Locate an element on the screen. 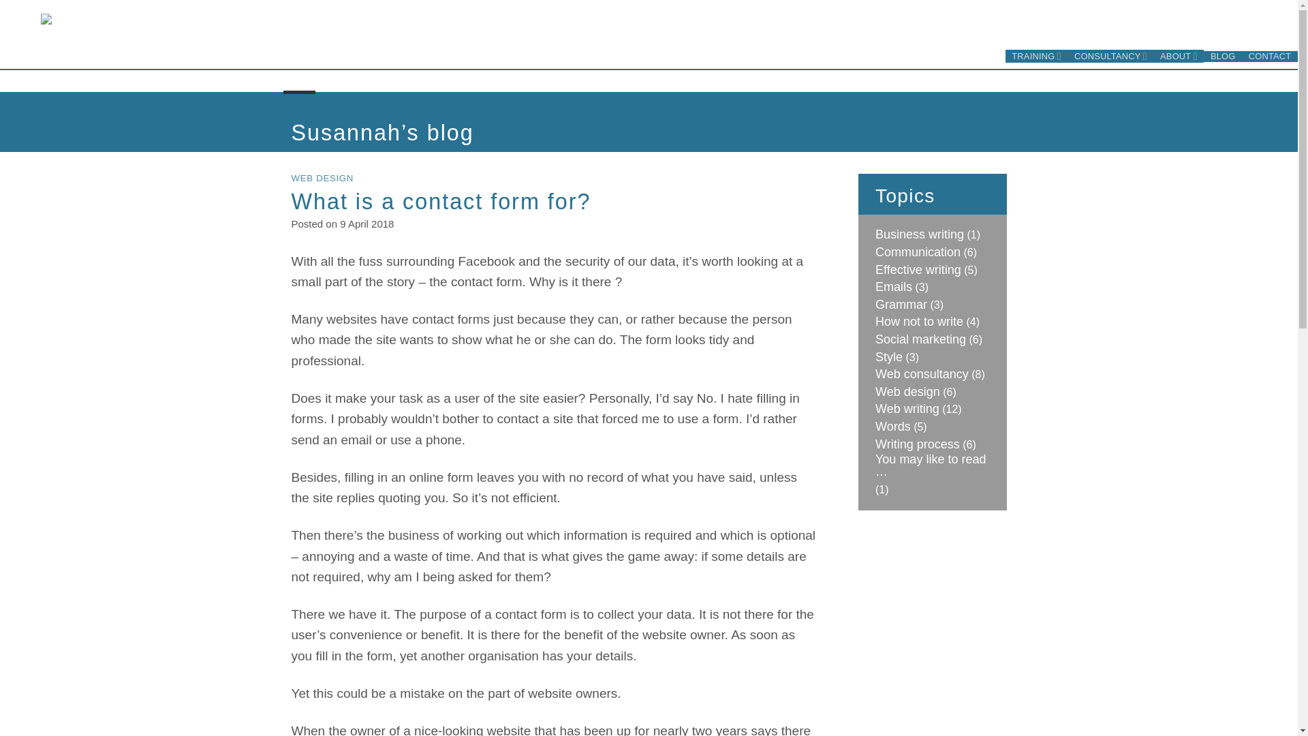 This screenshot has width=1308, height=736. Grammar is located at coordinates (901, 304).